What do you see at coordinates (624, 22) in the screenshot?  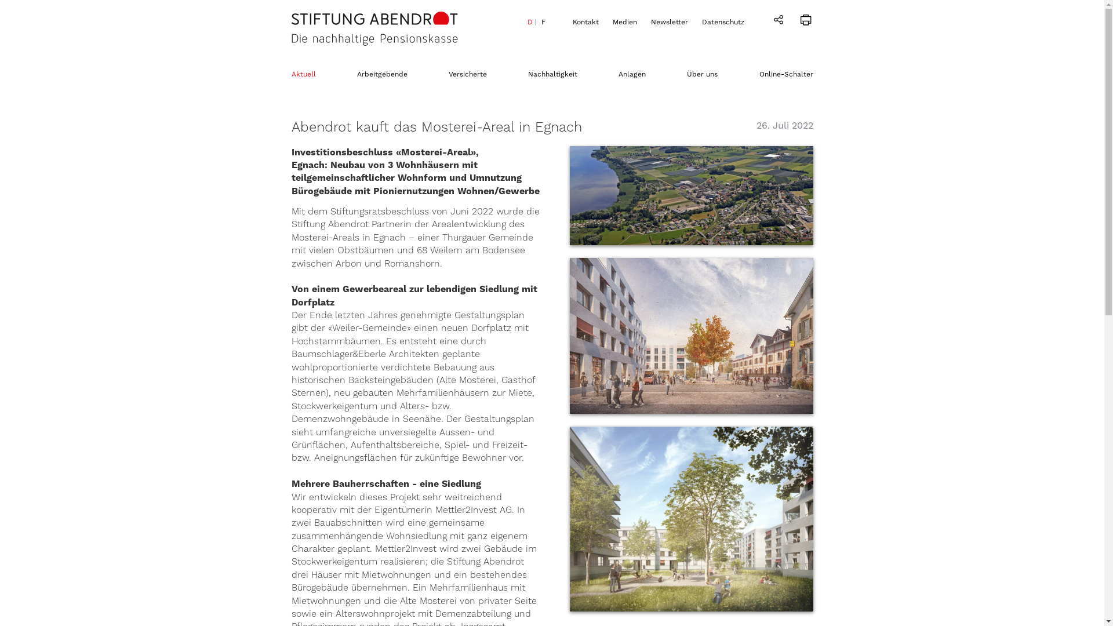 I see `Medien` at bounding box center [624, 22].